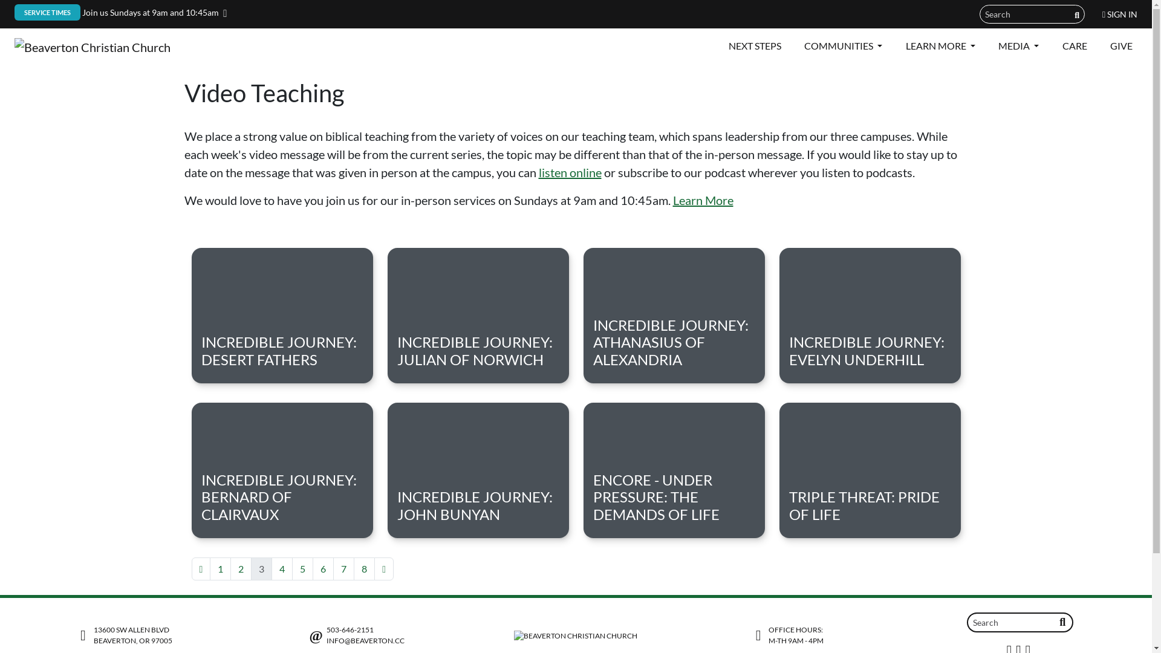 This screenshot has width=1161, height=653. Describe the element at coordinates (119, 12) in the screenshot. I see `SERVICE TIMES
:
Join us Sundays at 9am and 10:45am` at that location.